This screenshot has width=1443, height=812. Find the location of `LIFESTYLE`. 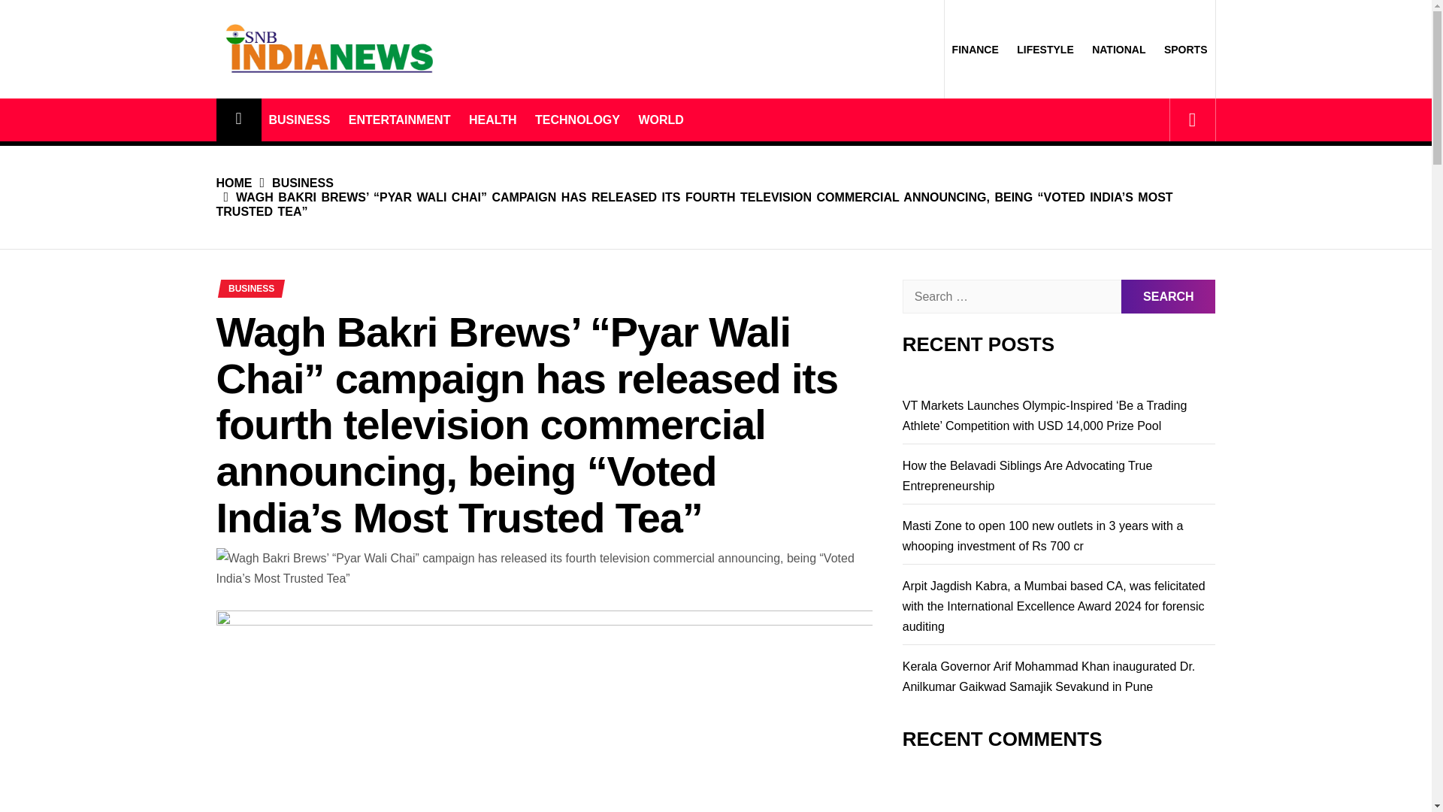

LIFESTYLE is located at coordinates (1045, 50).